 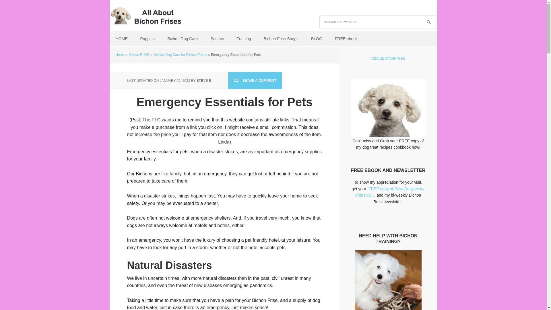 I want to click on Grab your FREE gift now!, so click(x=388, y=108).